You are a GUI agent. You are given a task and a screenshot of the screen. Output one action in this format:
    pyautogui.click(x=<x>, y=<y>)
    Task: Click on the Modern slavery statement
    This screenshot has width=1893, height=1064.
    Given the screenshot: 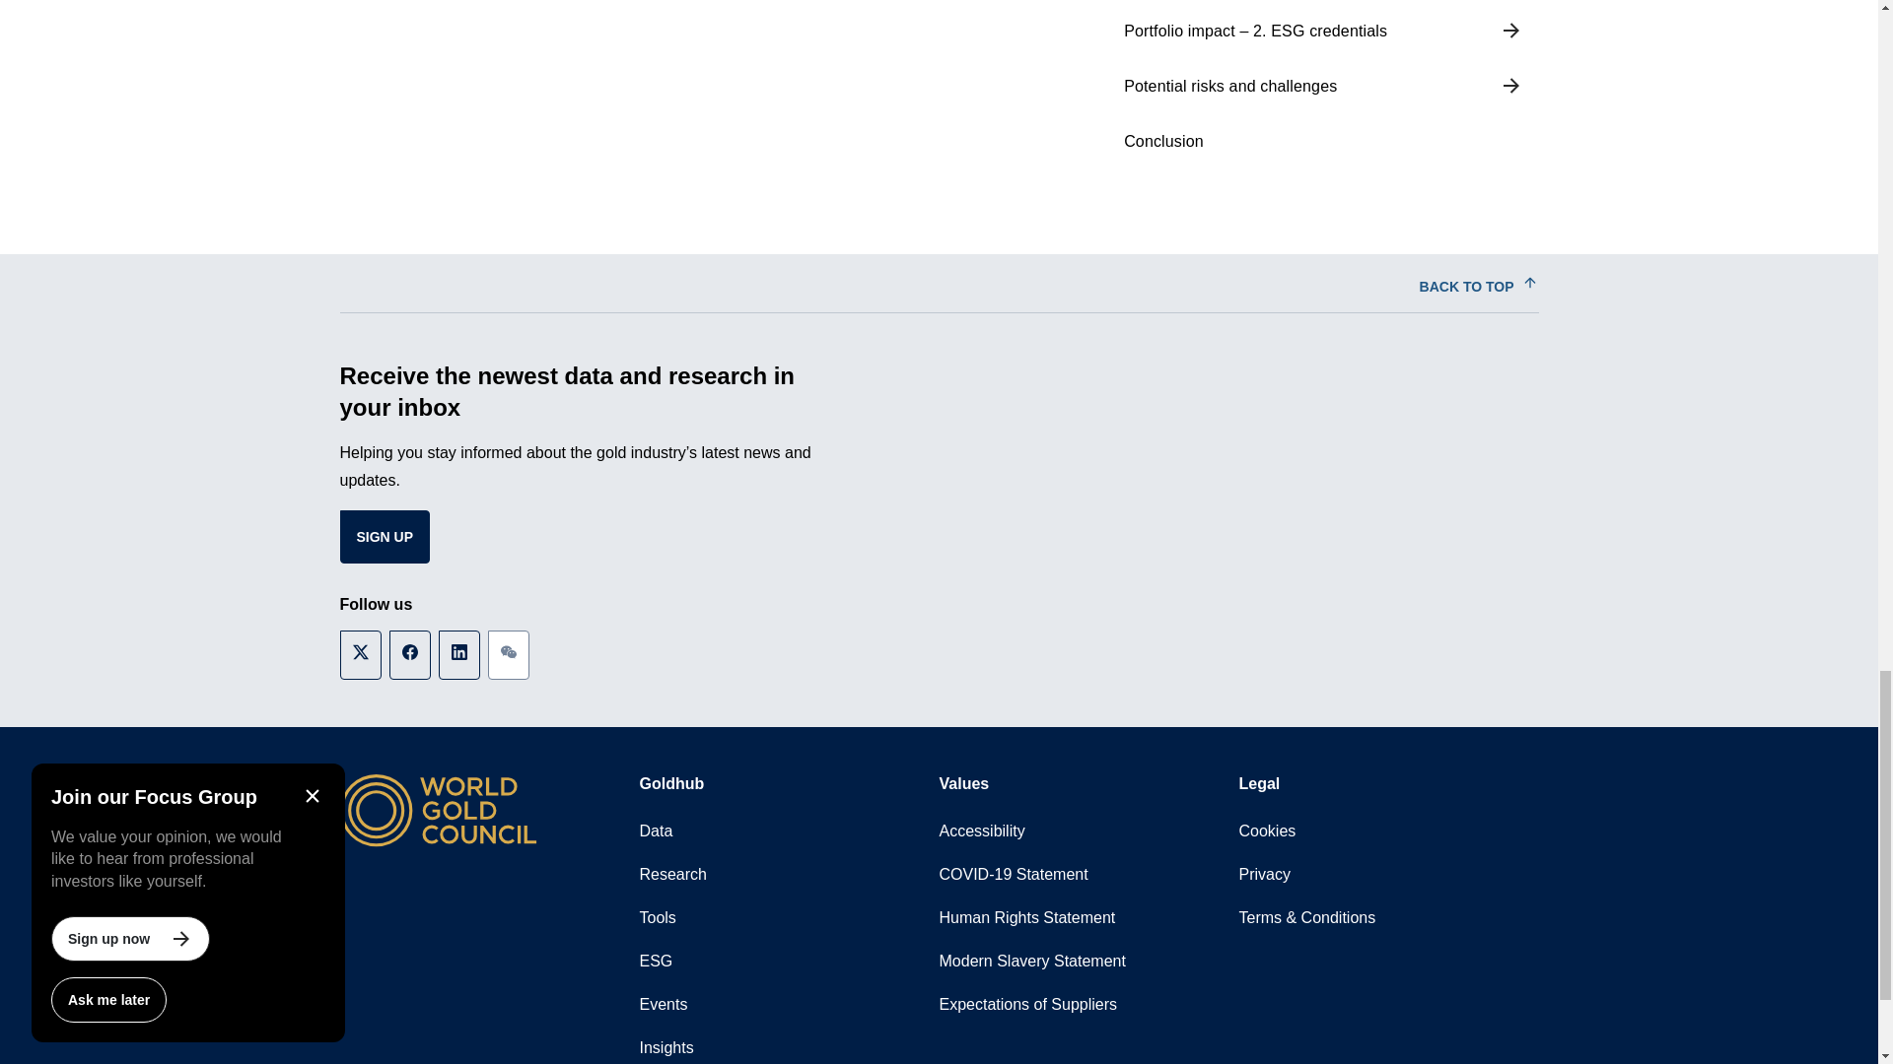 What is the action you would take?
    pyautogui.click(x=1088, y=961)
    